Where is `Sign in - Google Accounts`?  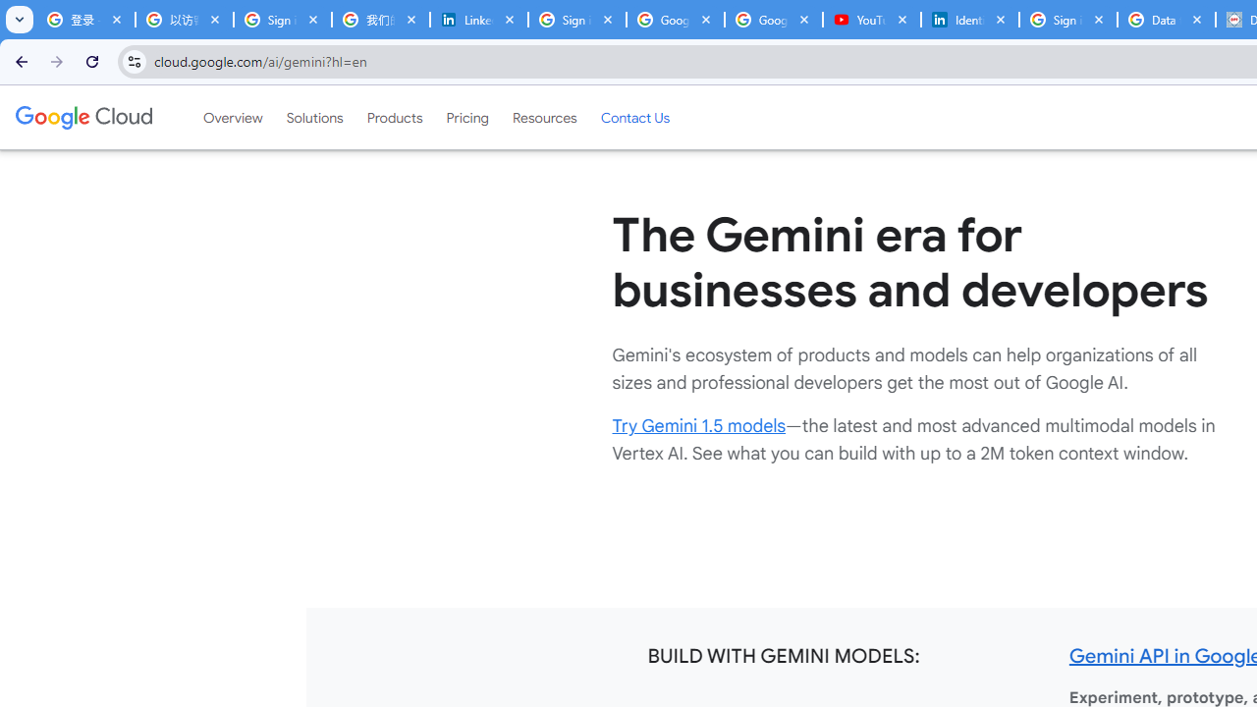 Sign in - Google Accounts is located at coordinates (576, 20).